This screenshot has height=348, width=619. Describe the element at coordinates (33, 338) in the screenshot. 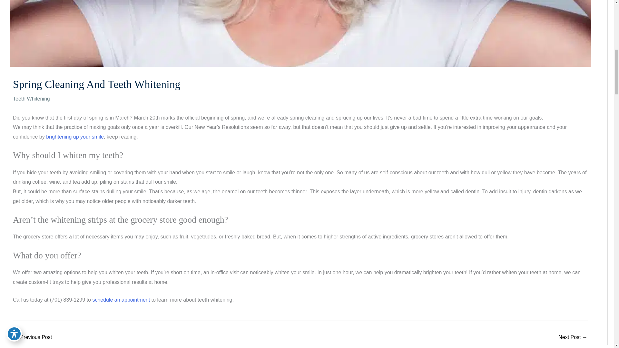

I see `Making Your Personal Dental Plan` at that location.